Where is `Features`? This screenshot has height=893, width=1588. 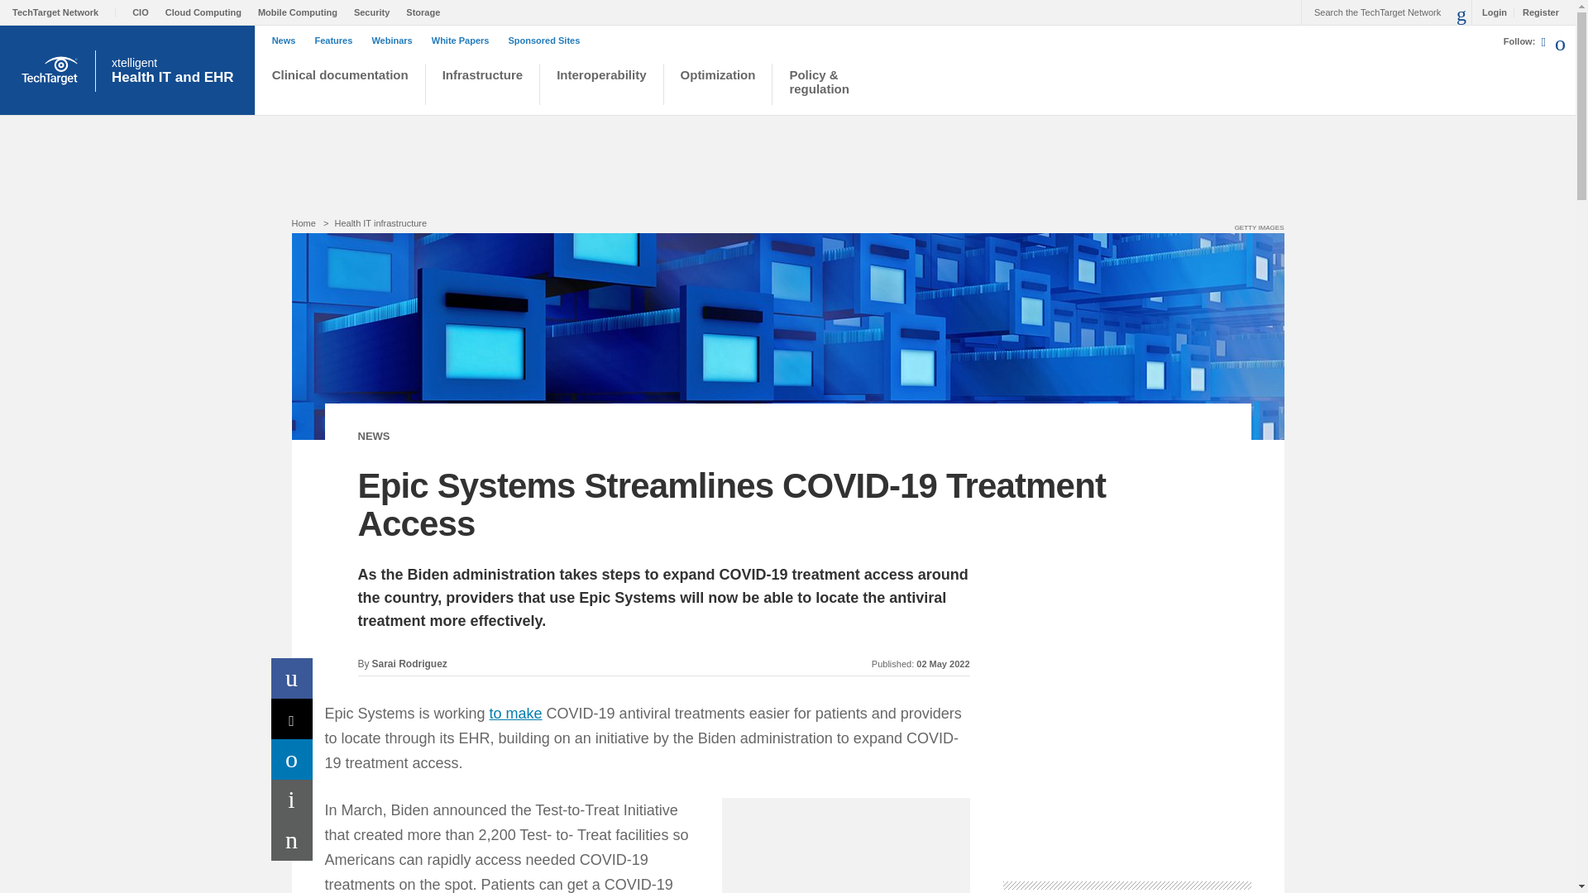 Features is located at coordinates (373, 435).